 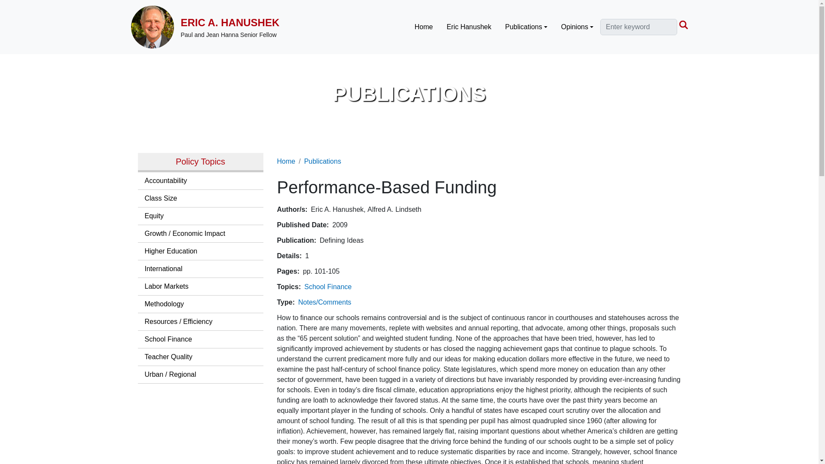 What do you see at coordinates (200, 304) in the screenshot?
I see `Methodology` at bounding box center [200, 304].